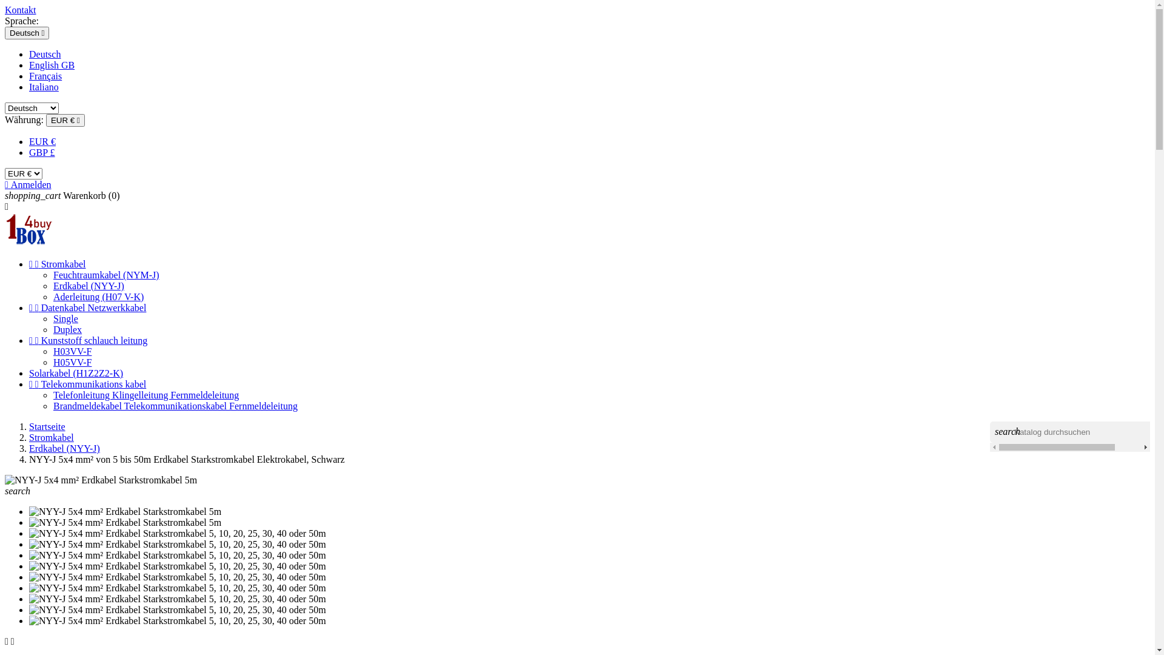  Describe the element at coordinates (76, 373) in the screenshot. I see `Solarkabel (H1Z2Z2-K)` at that location.